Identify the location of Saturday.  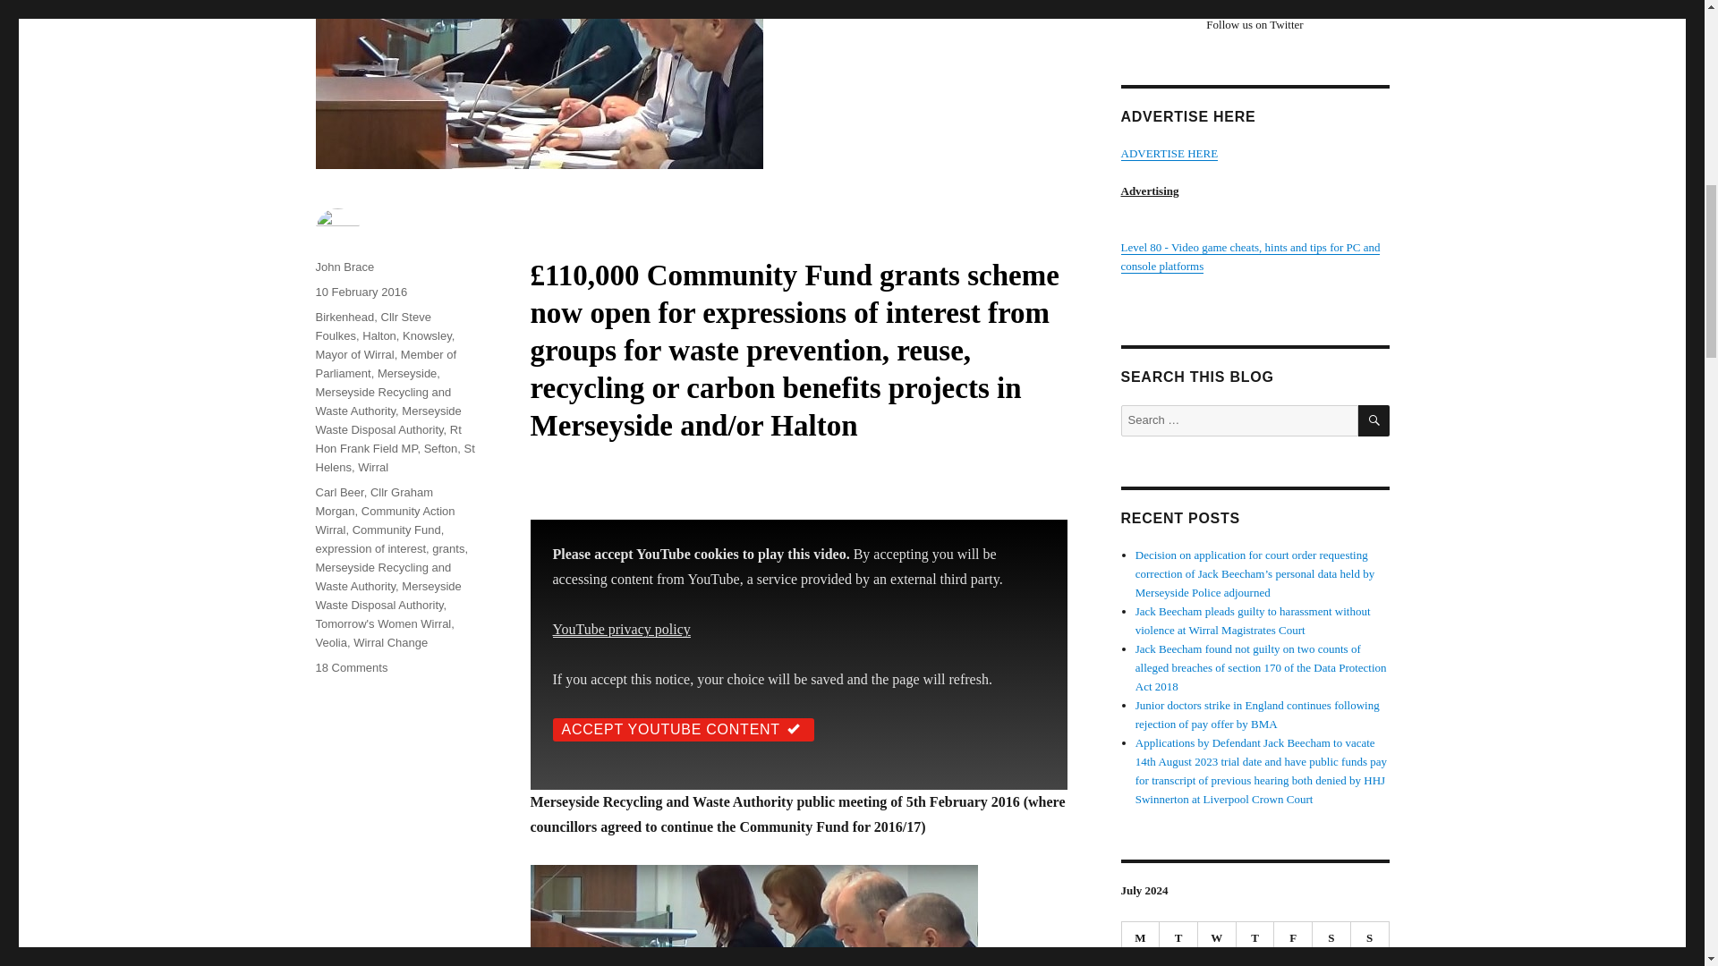
(1331, 938).